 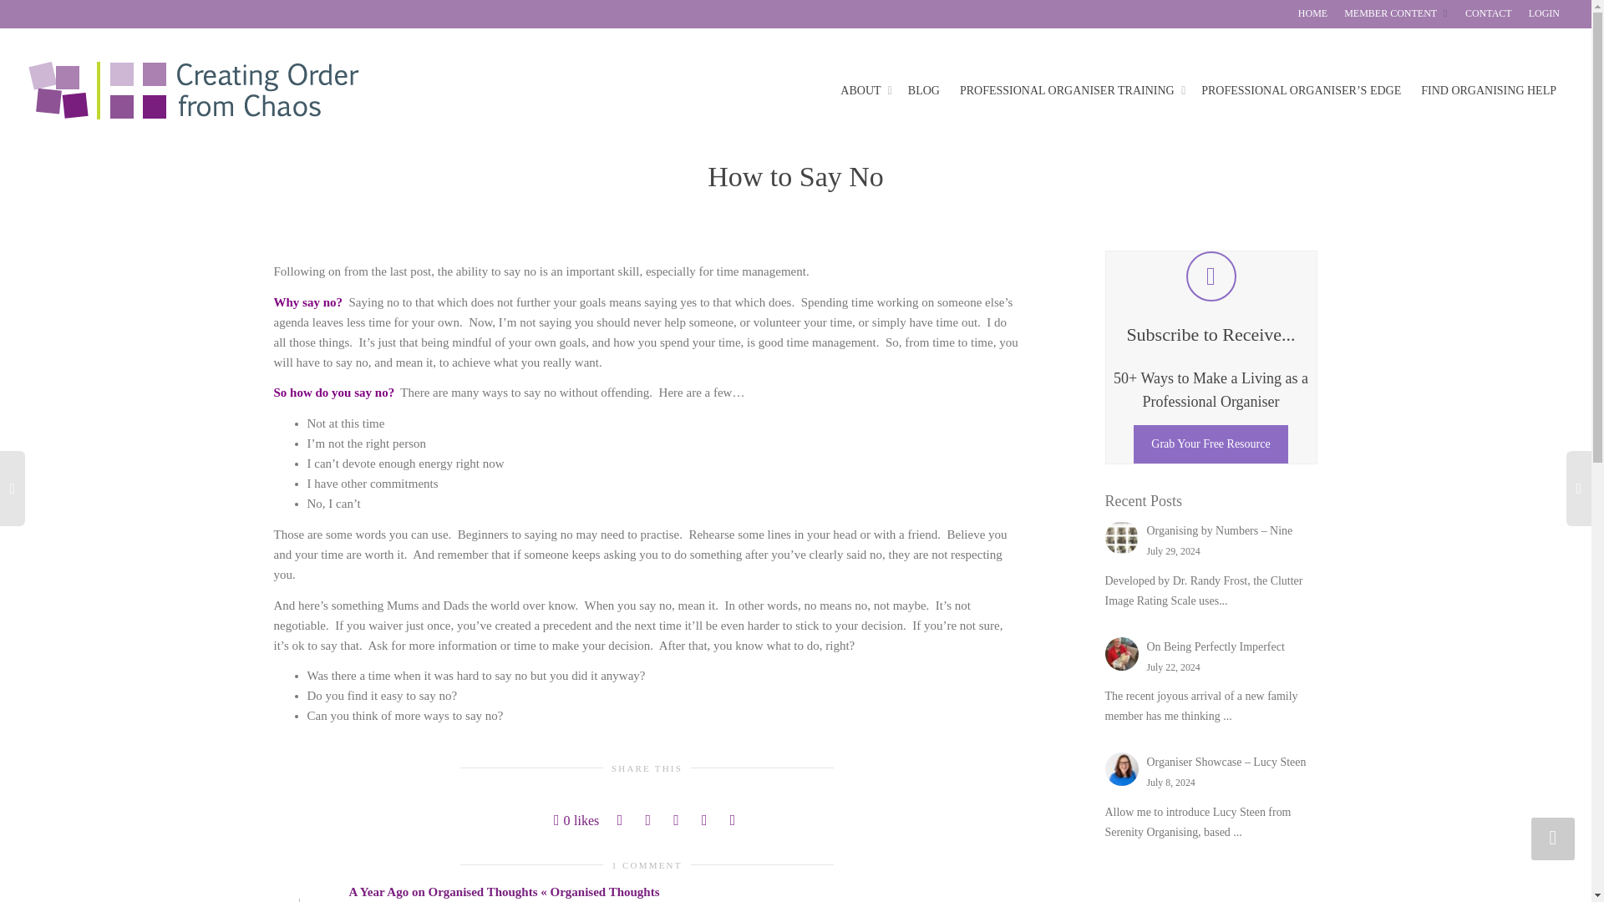 I want to click on Grab Your Free Resource, so click(x=1211, y=444).